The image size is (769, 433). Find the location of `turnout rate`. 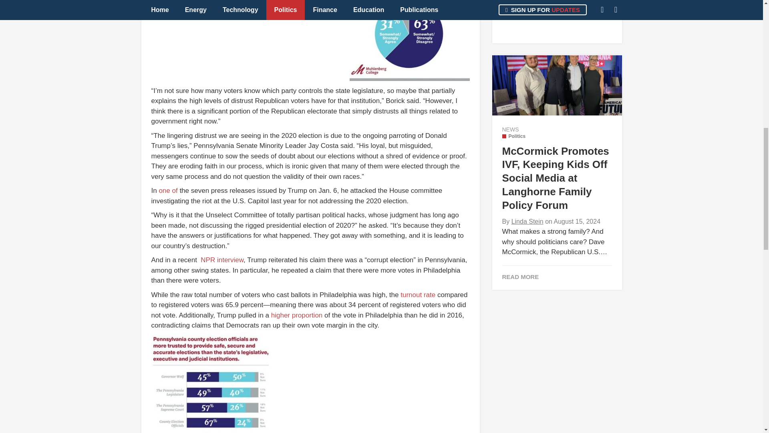

turnout rate is located at coordinates (418, 295).